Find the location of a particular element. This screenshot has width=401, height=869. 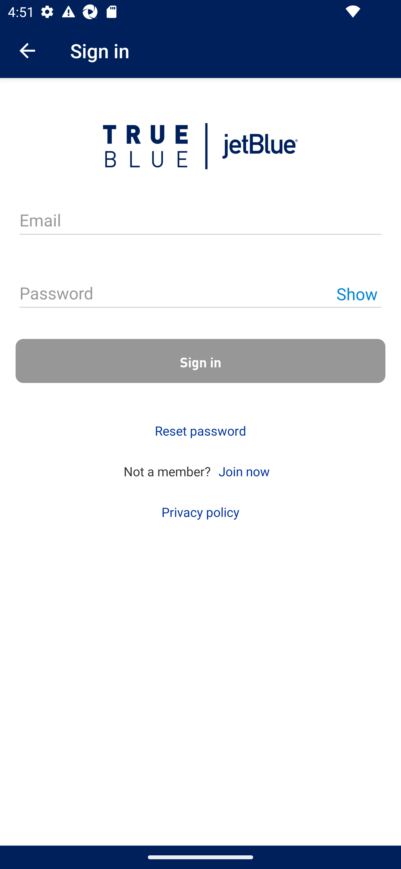

Email is located at coordinates (200, 221).